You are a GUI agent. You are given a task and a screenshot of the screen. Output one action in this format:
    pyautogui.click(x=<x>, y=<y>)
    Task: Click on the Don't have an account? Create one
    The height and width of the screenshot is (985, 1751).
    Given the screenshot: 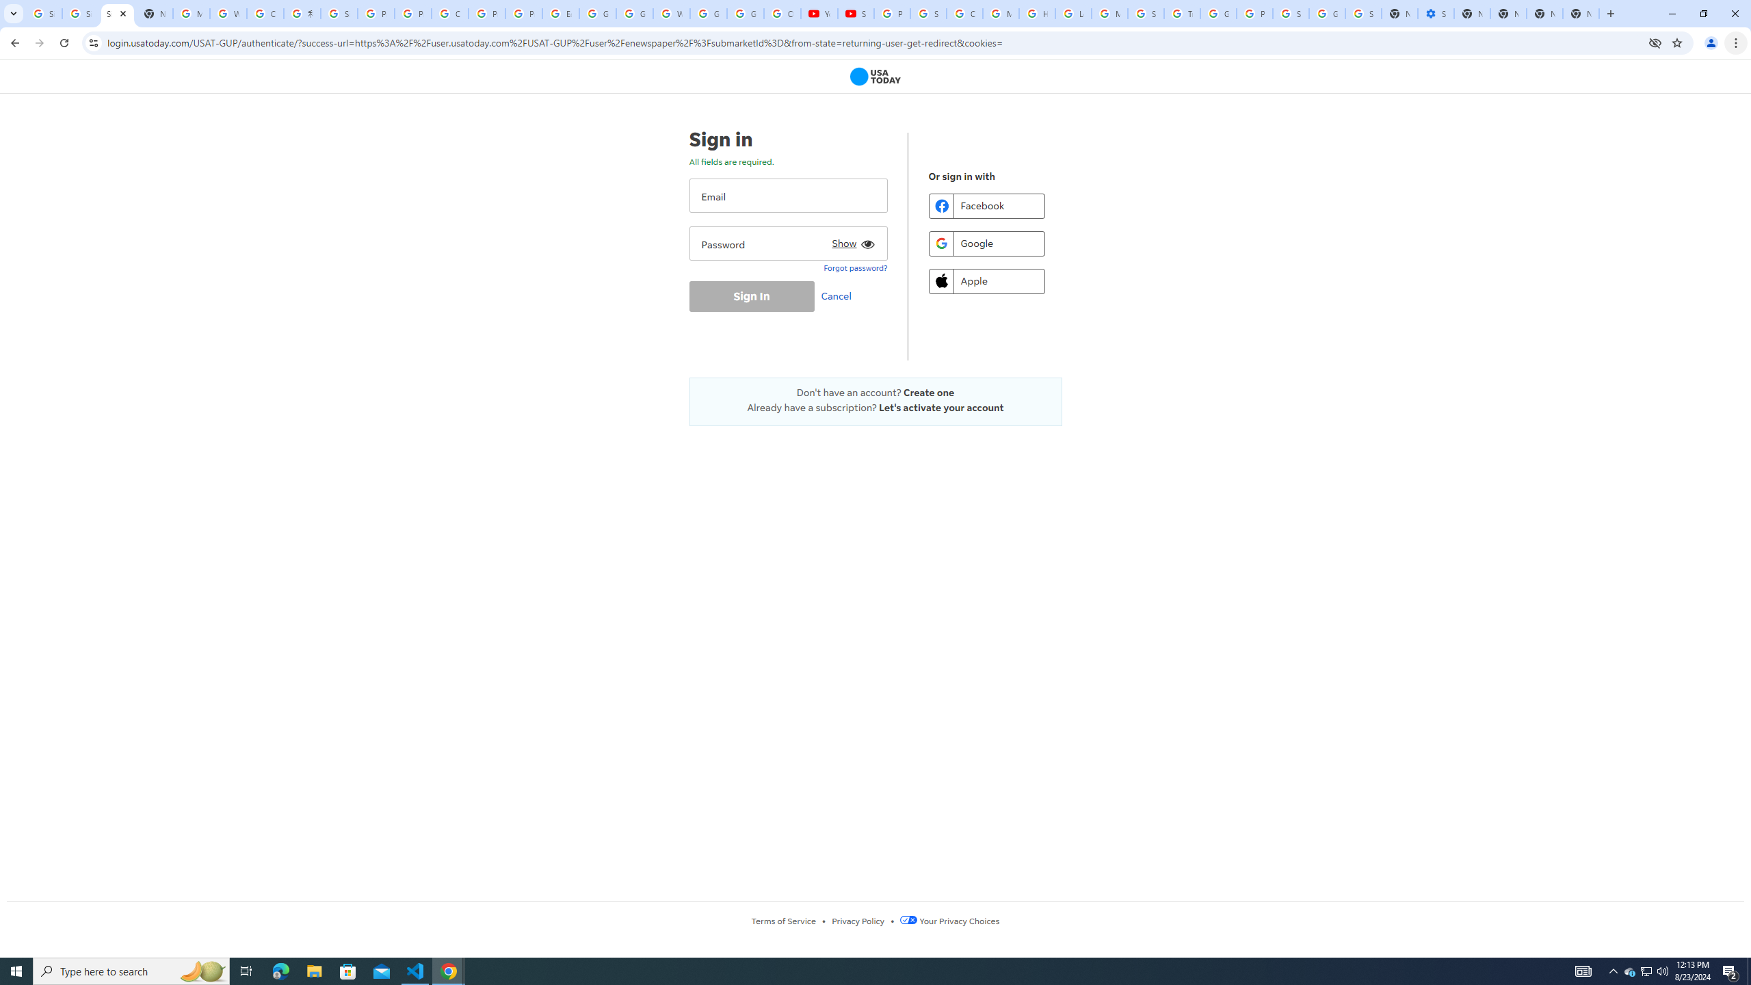 What is the action you would take?
    pyautogui.click(x=875, y=393)
    